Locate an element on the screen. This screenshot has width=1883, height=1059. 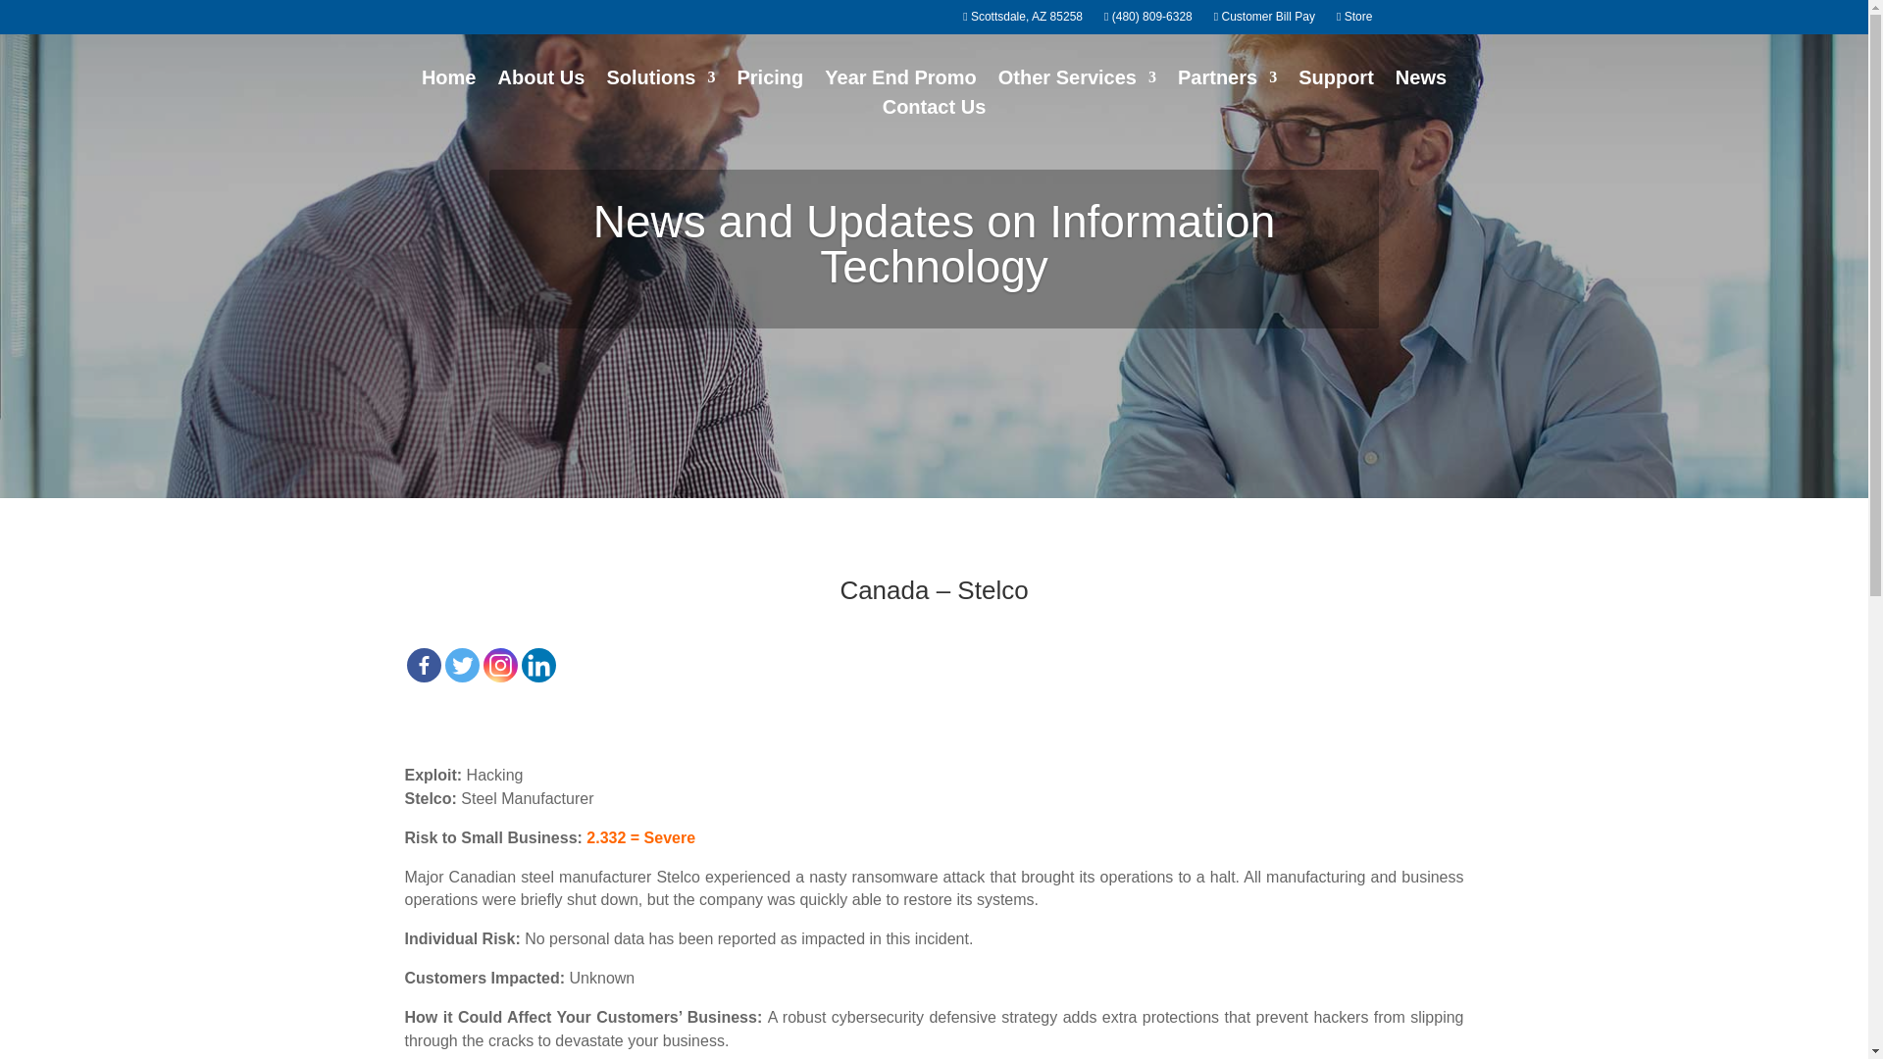
Support is located at coordinates (1336, 80).